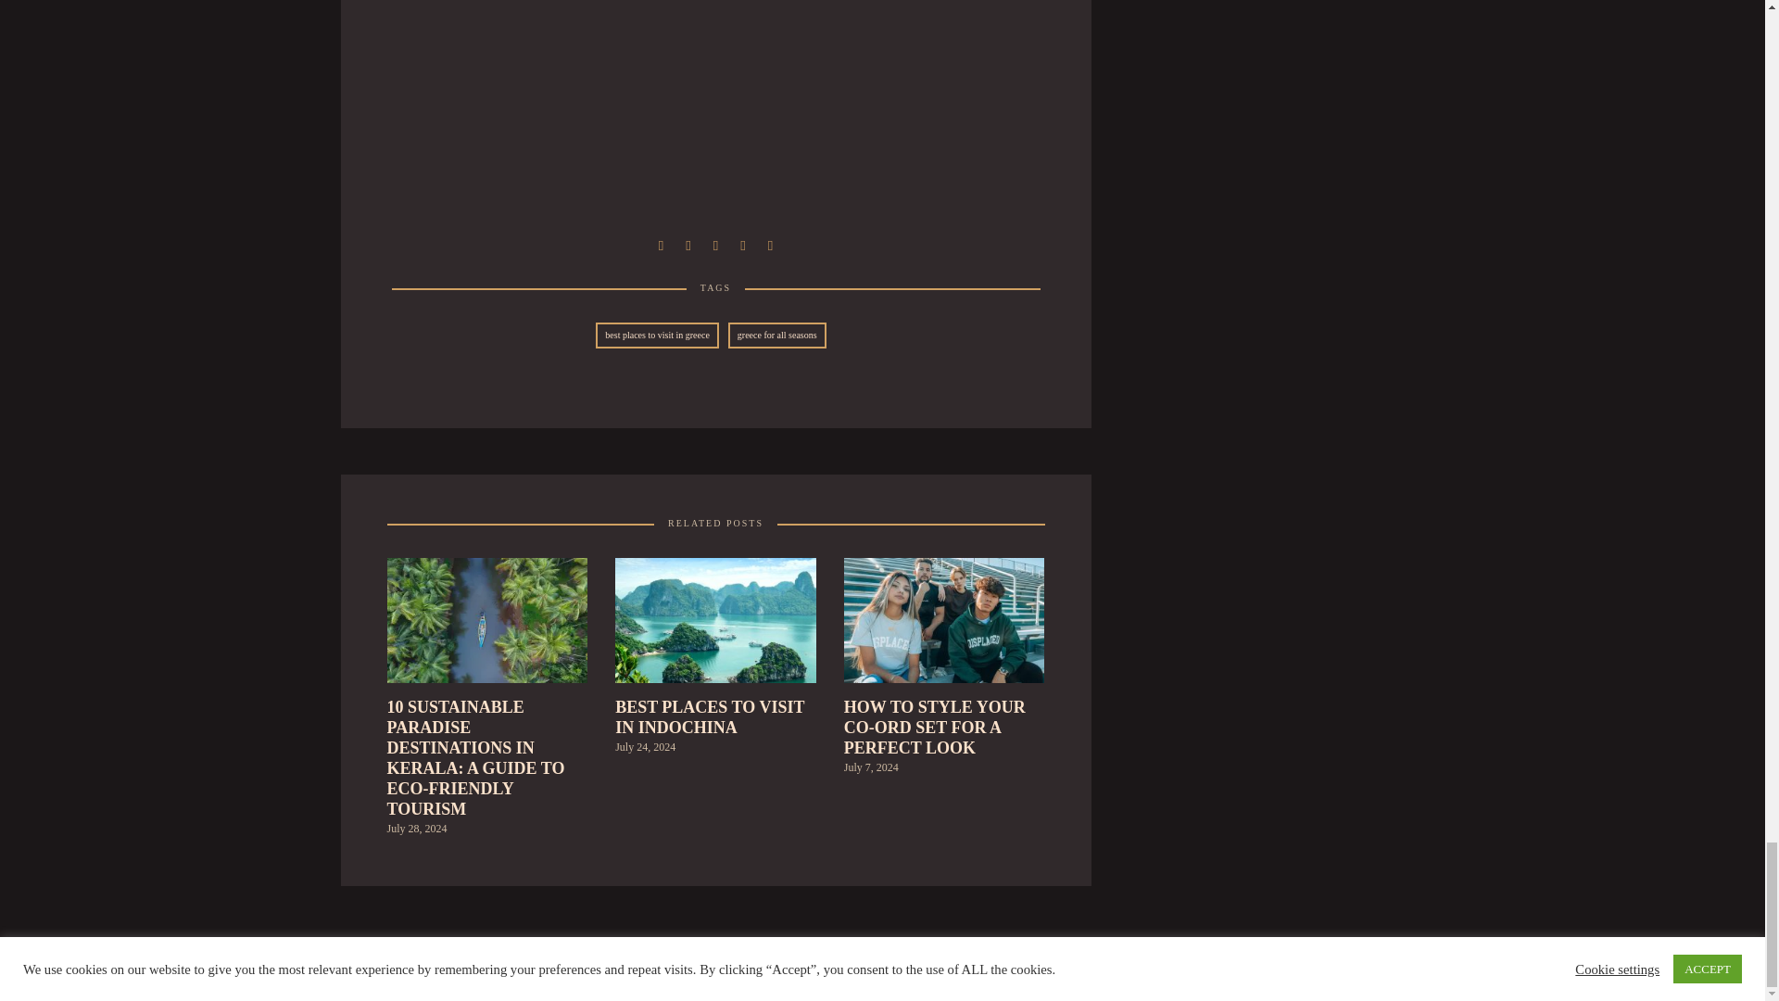 This screenshot has width=1779, height=1001. Describe the element at coordinates (944, 626) in the screenshot. I see `How To Style Your Co-Ord Set For A Perfect Look` at that location.